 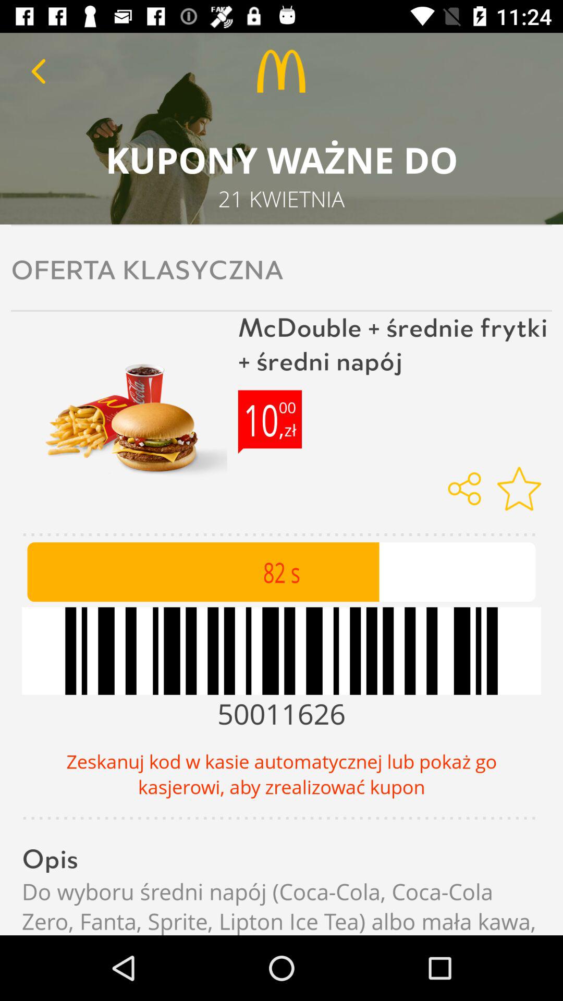 I want to click on mark as favorite, so click(x=519, y=489).